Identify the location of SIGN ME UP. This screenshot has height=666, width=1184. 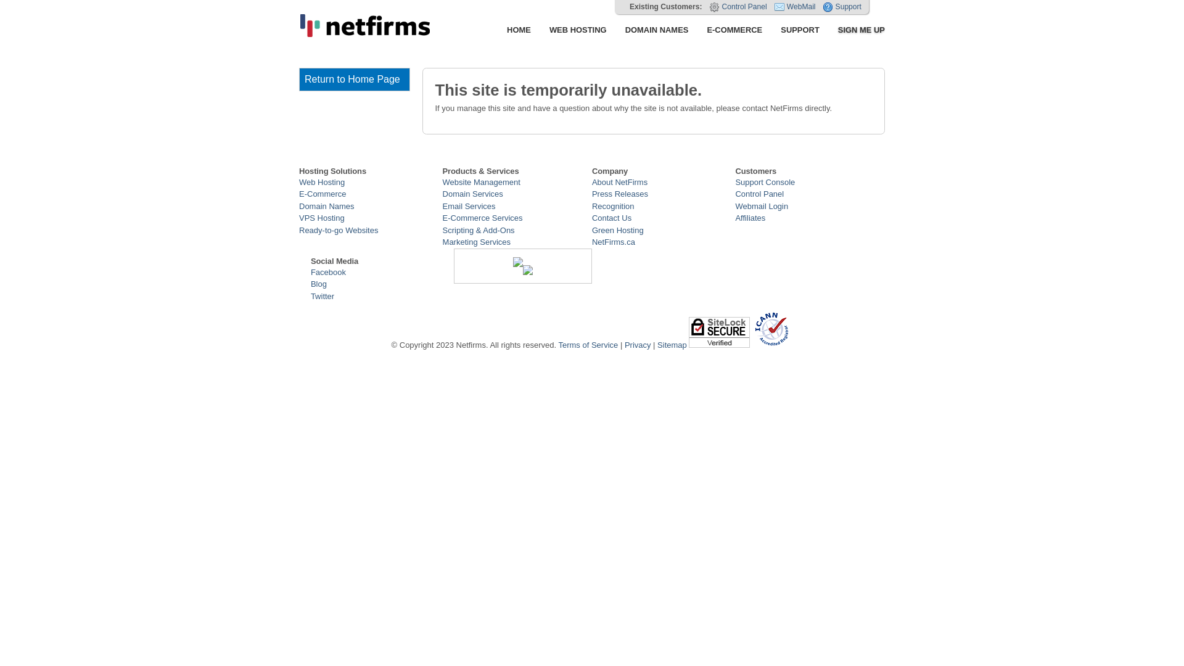
(857, 30).